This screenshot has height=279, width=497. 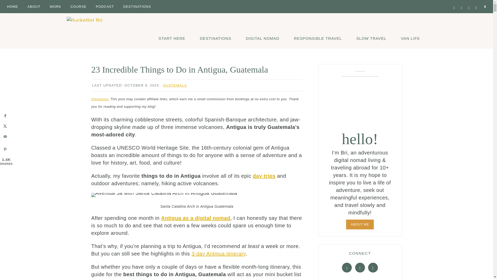 What do you see at coordinates (137, 6) in the screenshot?
I see `DESTINATIONS` at bounding box center [137, 6].